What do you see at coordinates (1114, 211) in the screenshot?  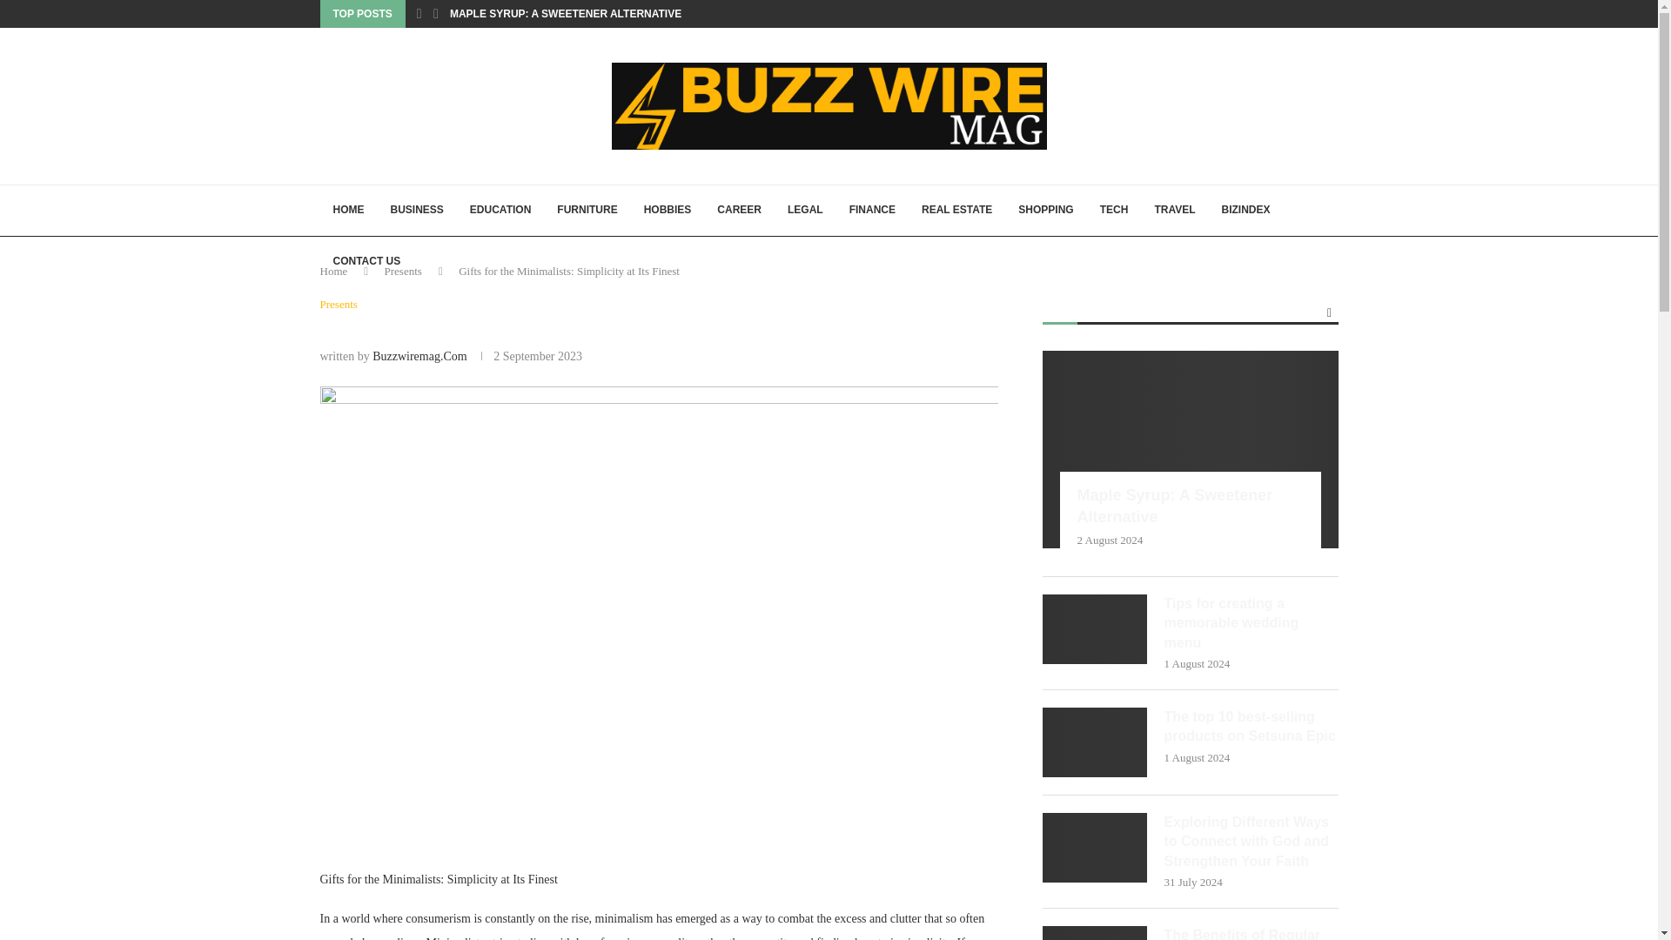 I see `TECH` at bounding box center [1114, 211].